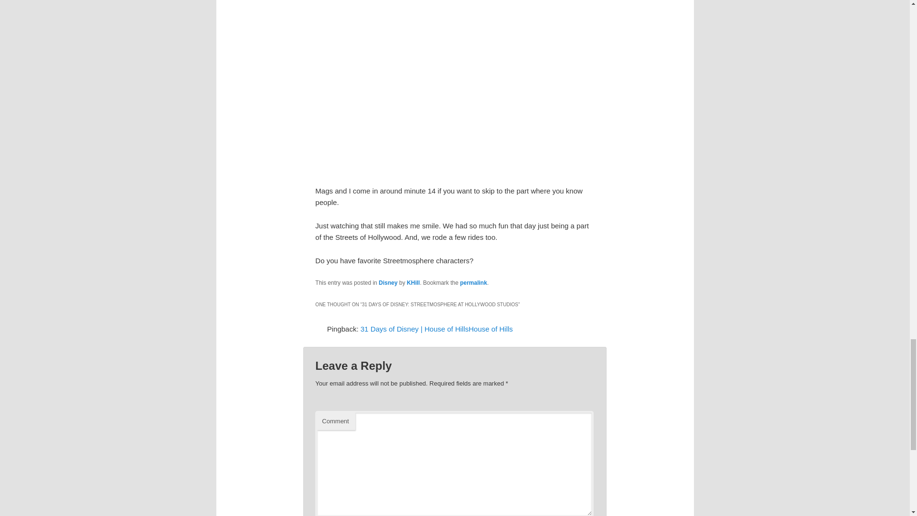  I want to click on Disney, so click(388, 283).